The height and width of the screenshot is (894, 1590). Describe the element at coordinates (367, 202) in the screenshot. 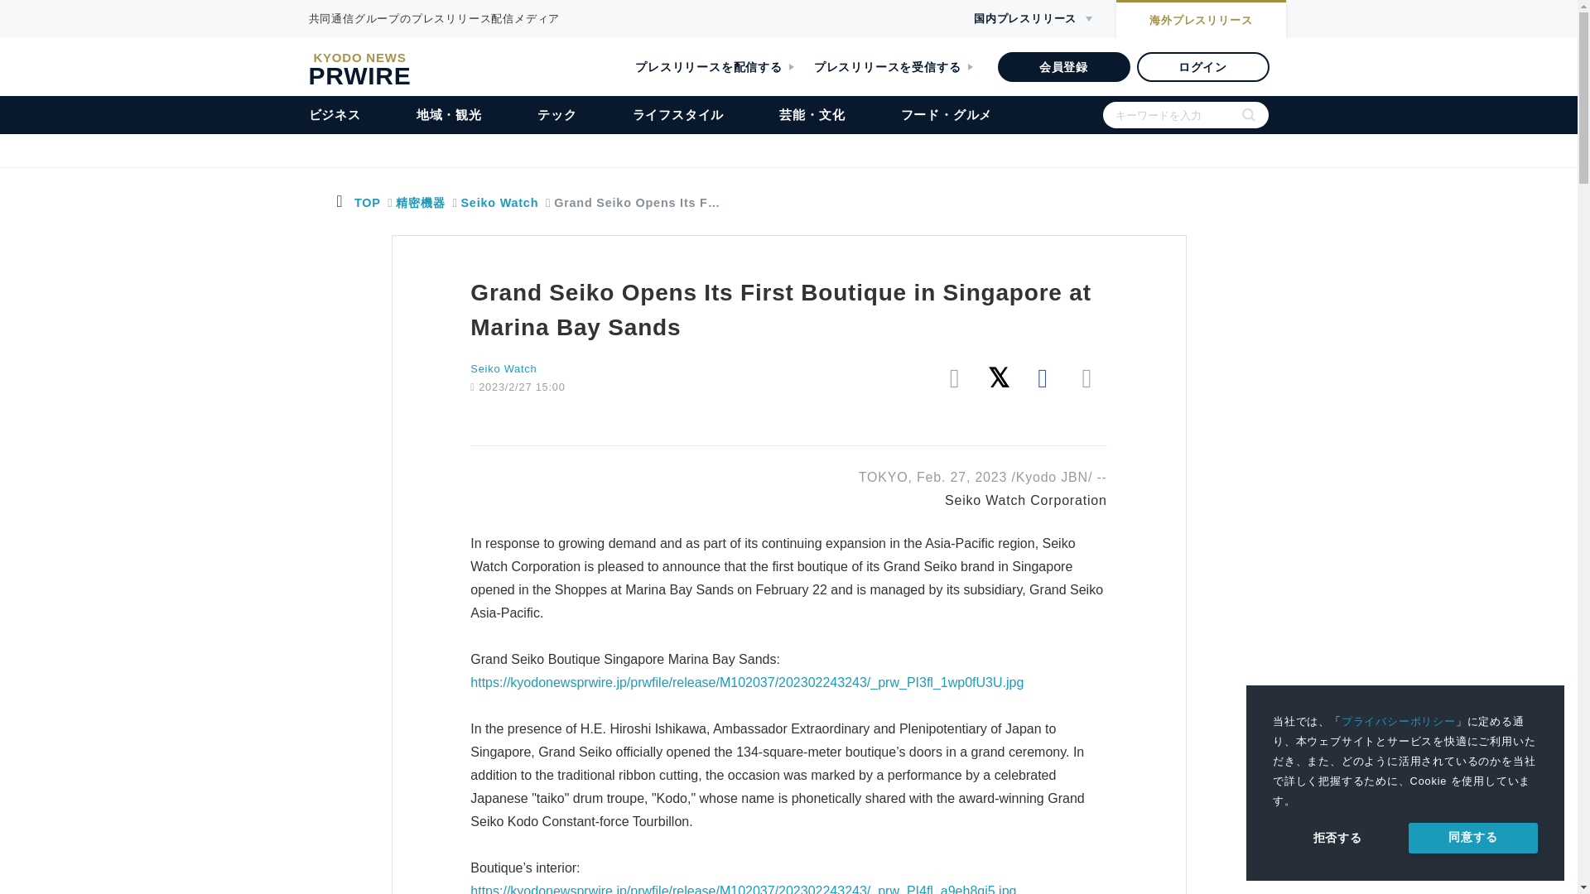

I see `TOP` at that location.